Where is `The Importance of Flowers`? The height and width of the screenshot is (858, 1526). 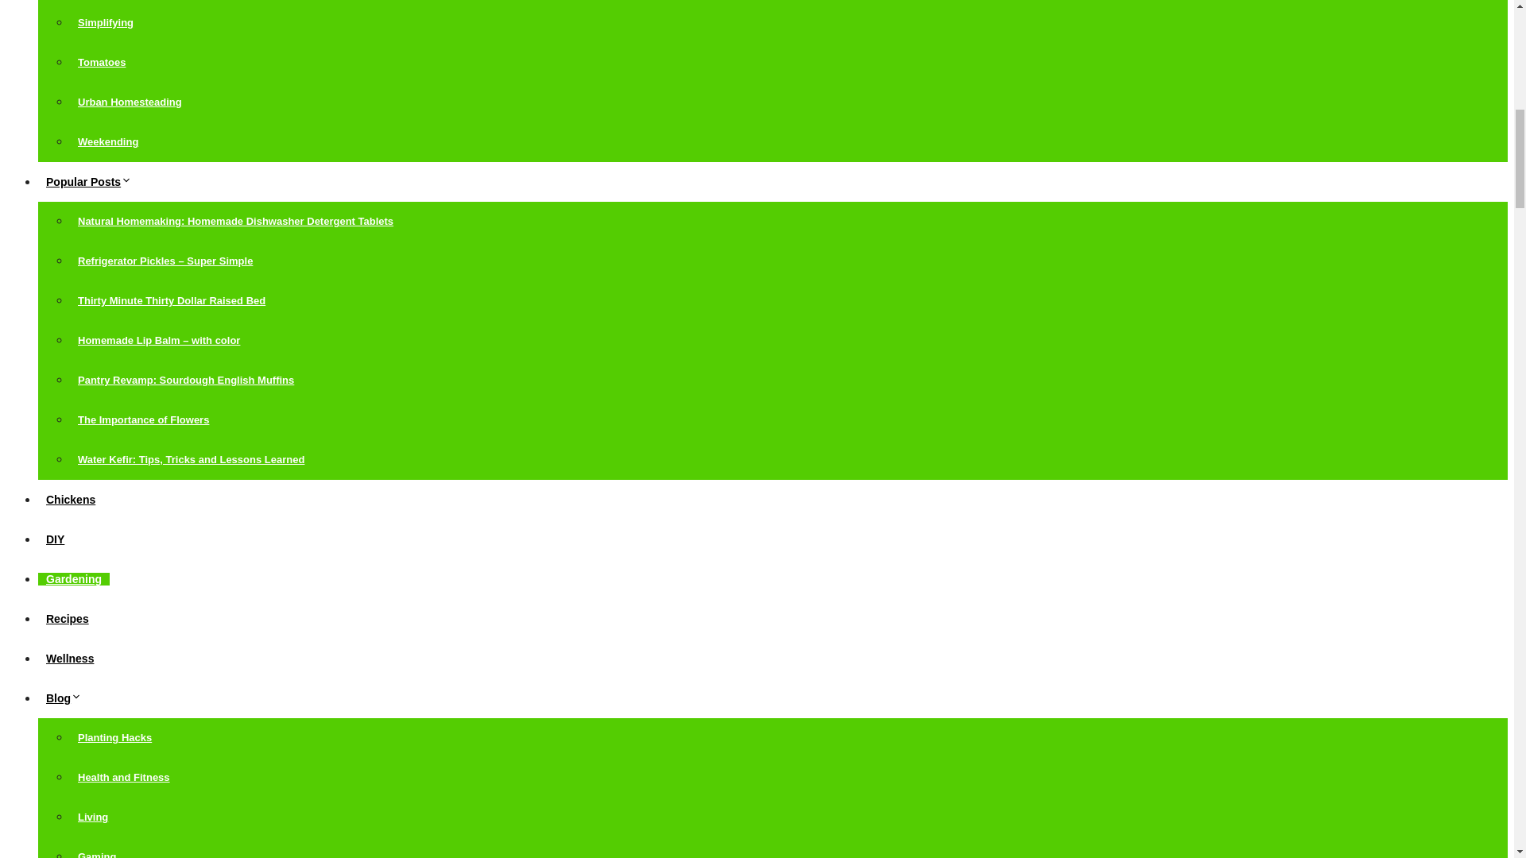 The Importance of Flowers is located at coordinates (143, 419).